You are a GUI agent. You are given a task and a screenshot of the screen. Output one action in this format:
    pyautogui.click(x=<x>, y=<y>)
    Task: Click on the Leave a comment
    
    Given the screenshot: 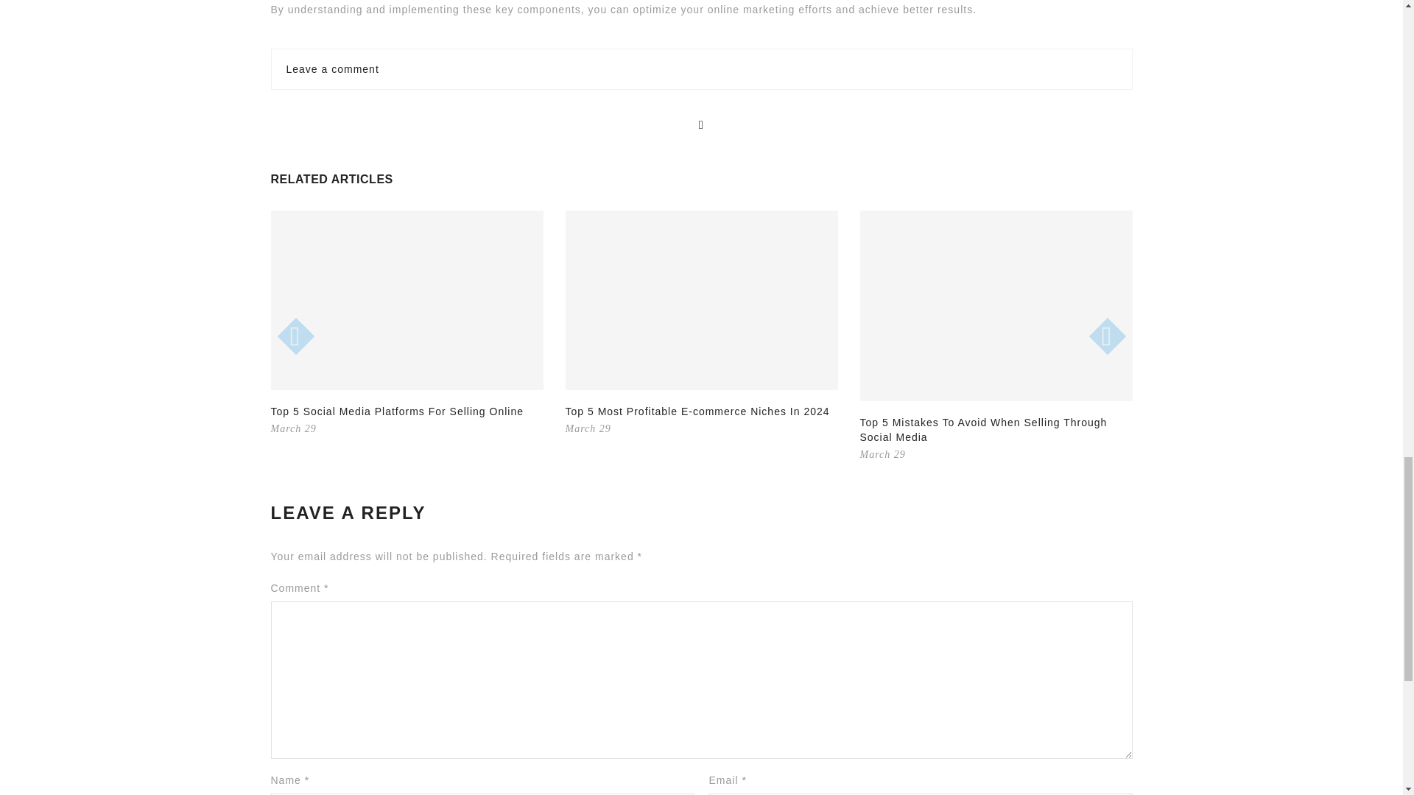 What is the action you would take?
    pyautogui.click(x=331, y=69)
    